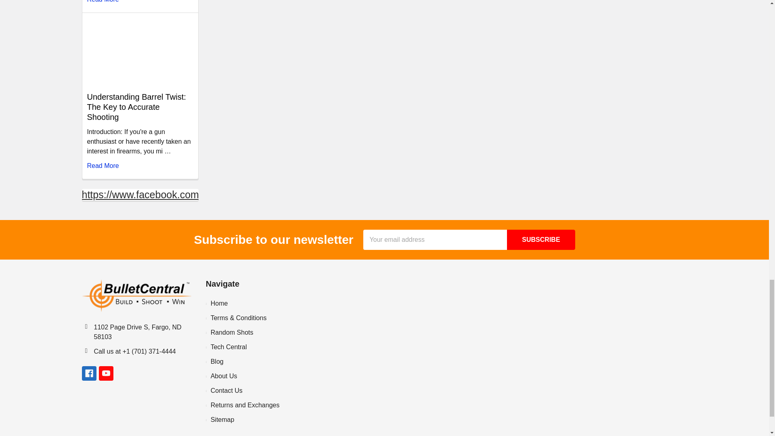  What do you see at coordinates (140, 51) in the screenshot?
I see `Understanding Barrel Twist: The Key to Accurate Shooting` at bounding box center [140, 51].